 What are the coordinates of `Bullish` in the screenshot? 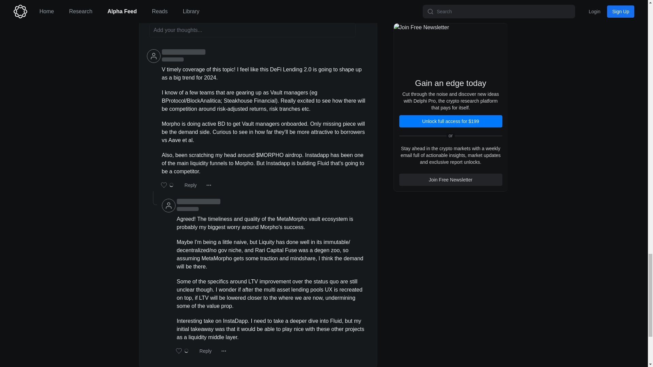 It's located at (180, 1).